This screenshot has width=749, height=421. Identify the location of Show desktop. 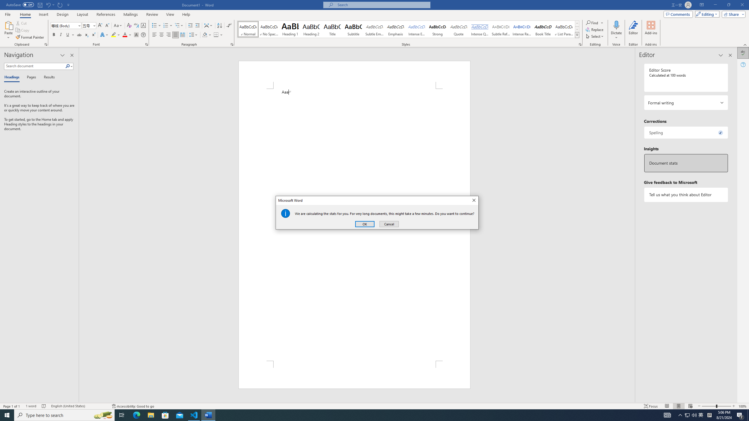
(748, 415).